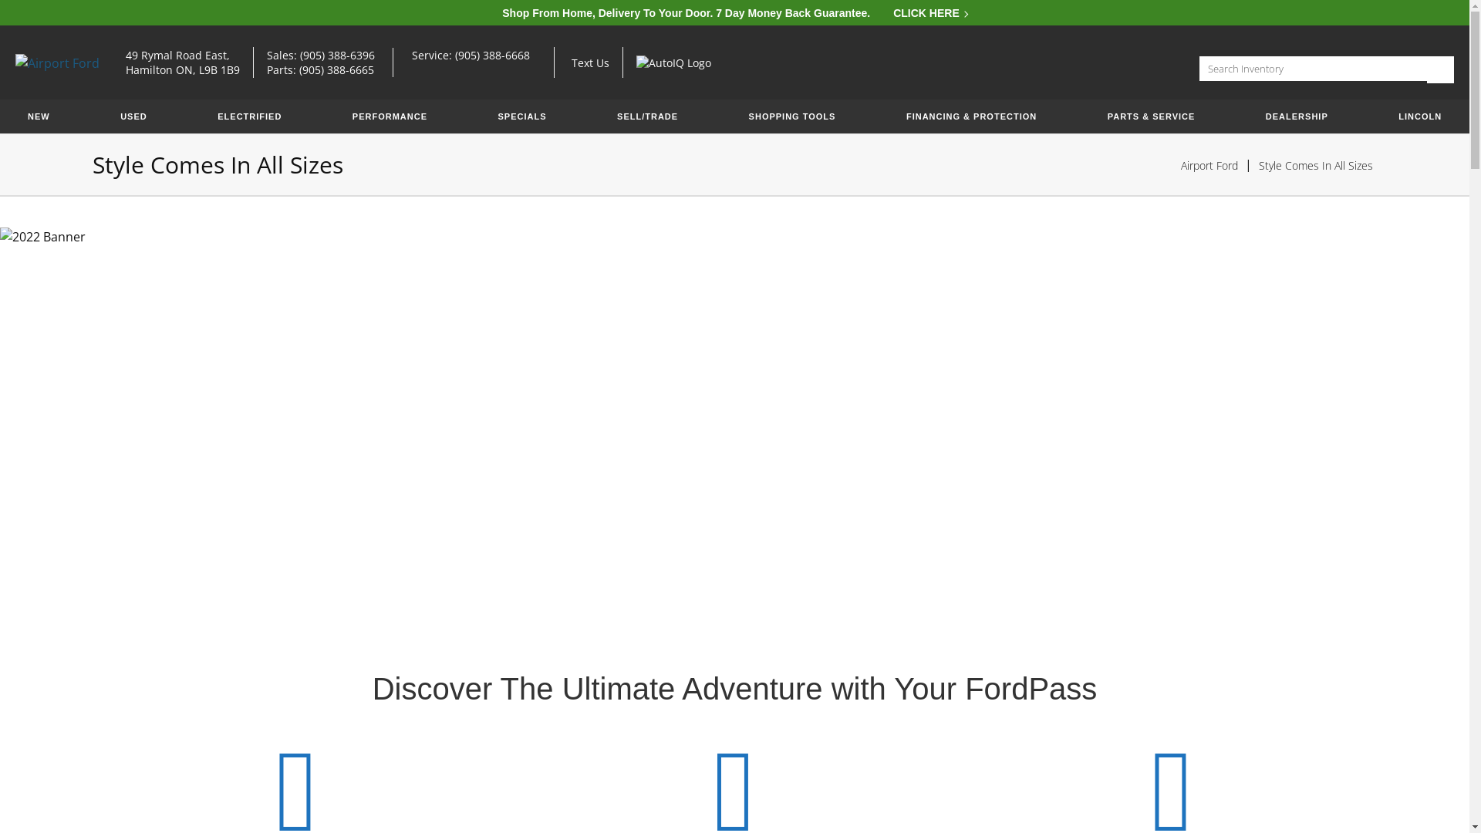 This screenshot has height=833, width=1481. I want to click on Airport Ford, so click(1209, 165).